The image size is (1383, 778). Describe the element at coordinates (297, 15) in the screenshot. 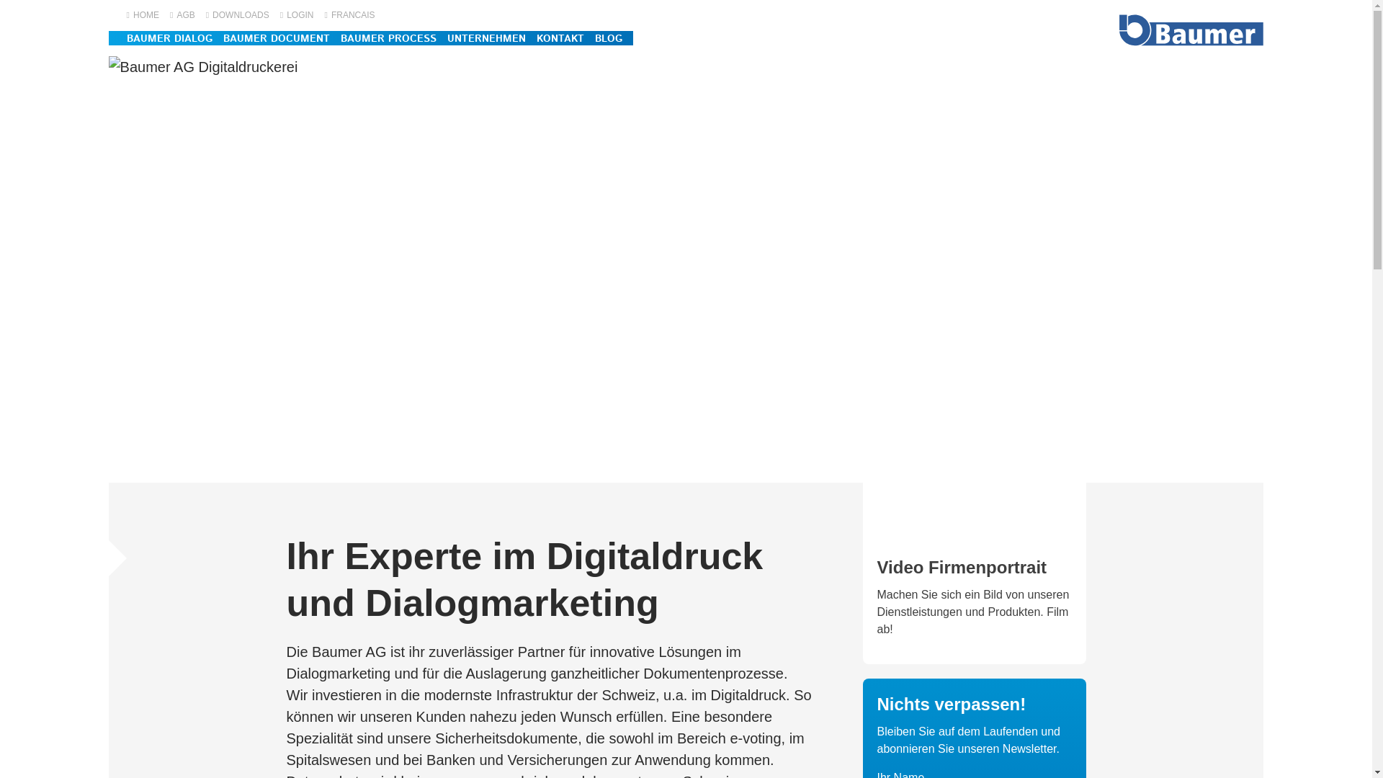

I see `LOGIN` at that location.